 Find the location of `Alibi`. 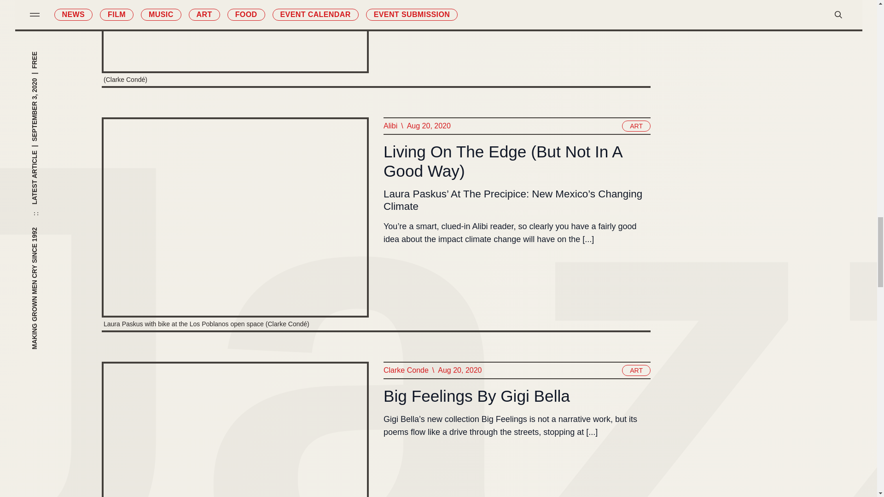

Alibi is located at coordinates (390, 126).